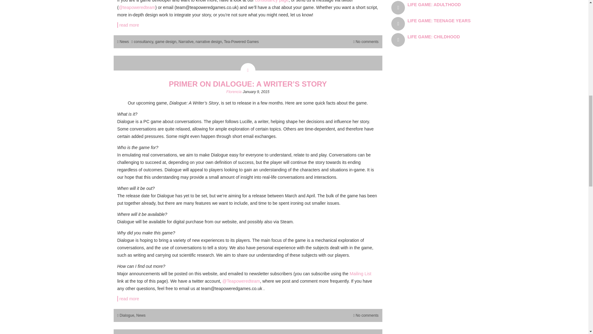  Describe the element at coordinates (367, 41) in the screenshot. I see `No comments` at that location.